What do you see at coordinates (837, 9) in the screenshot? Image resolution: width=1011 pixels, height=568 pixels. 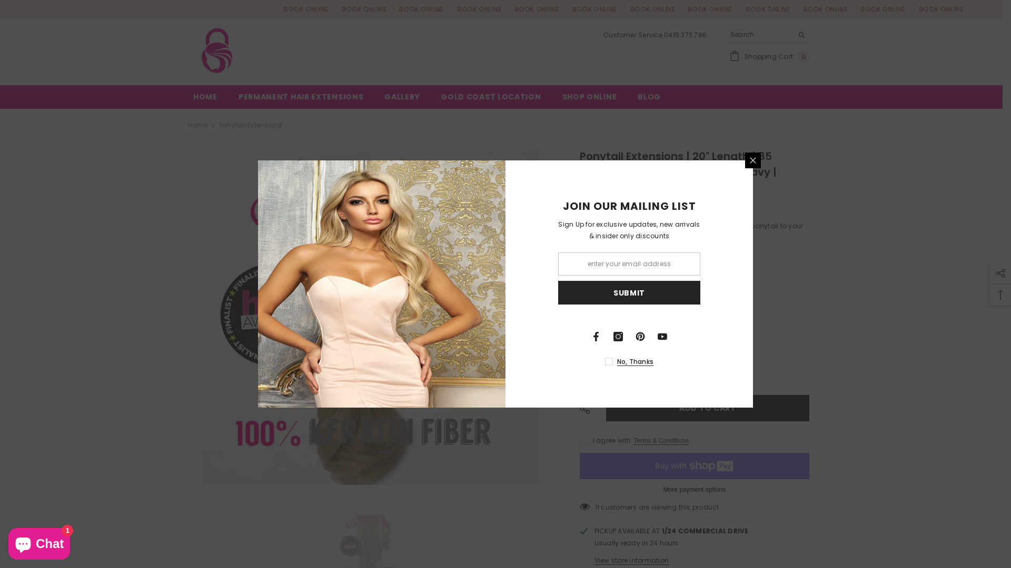 I see `BOOK ONLINE` at bounding box center [837, 9].